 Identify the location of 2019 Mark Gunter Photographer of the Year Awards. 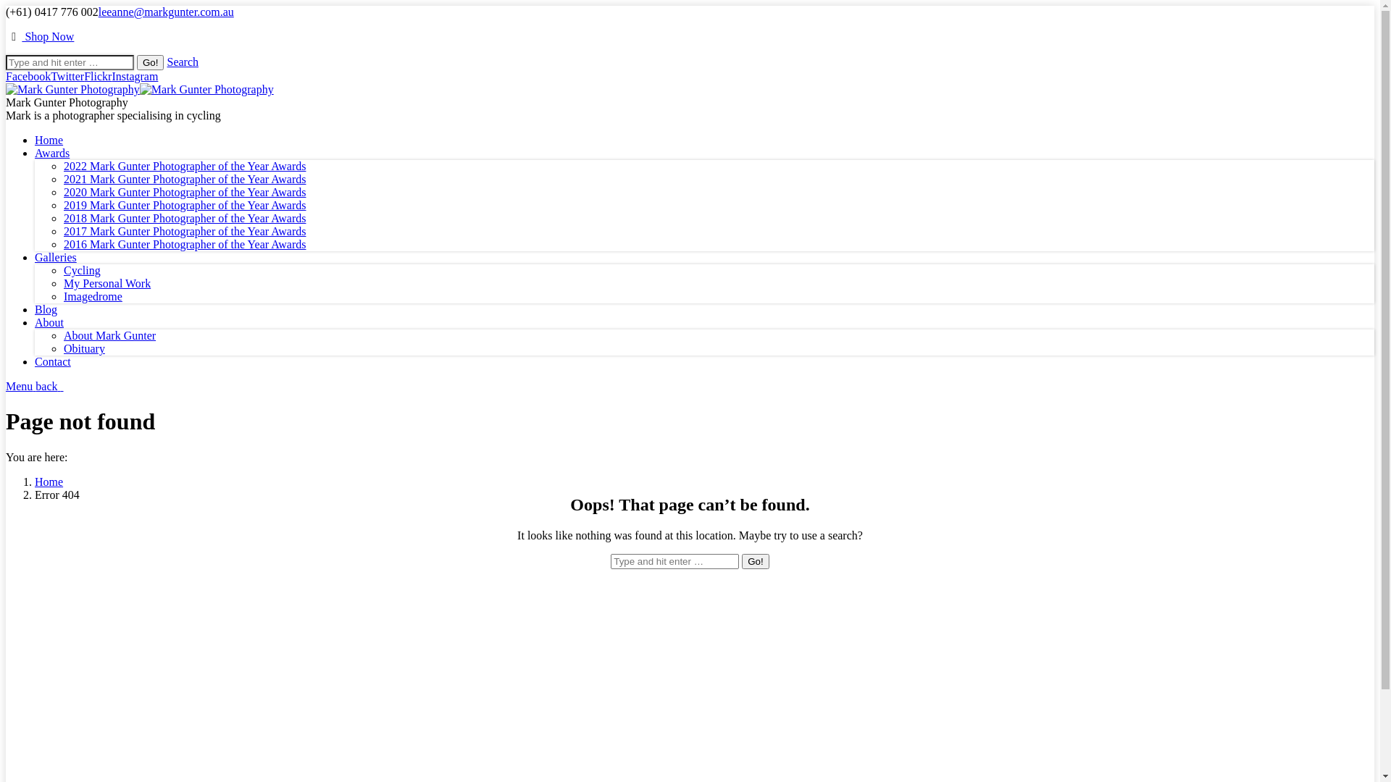
(185, 206).